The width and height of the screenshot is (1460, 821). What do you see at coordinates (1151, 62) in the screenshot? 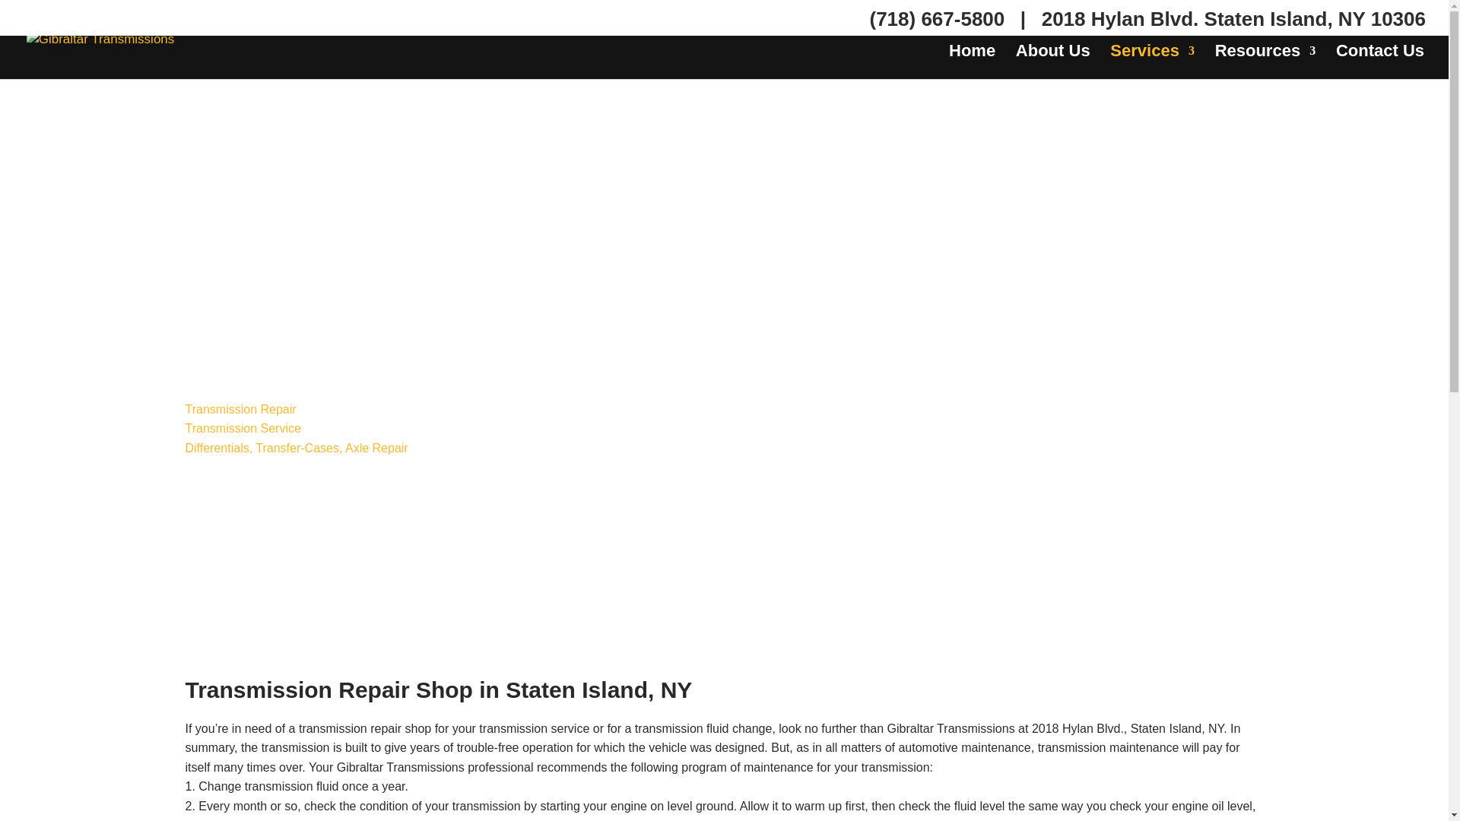
I see `Services` at bounding box center [1151, 62].